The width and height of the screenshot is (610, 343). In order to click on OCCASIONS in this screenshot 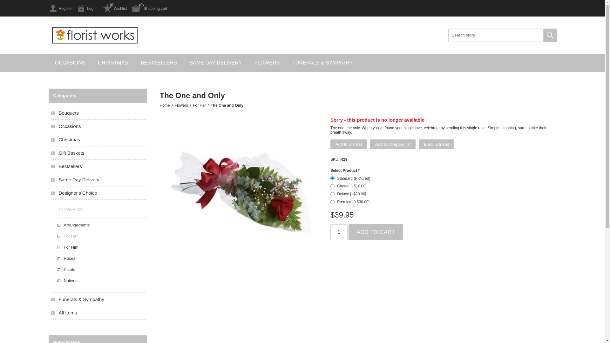, I will do `click(70, 63)`.